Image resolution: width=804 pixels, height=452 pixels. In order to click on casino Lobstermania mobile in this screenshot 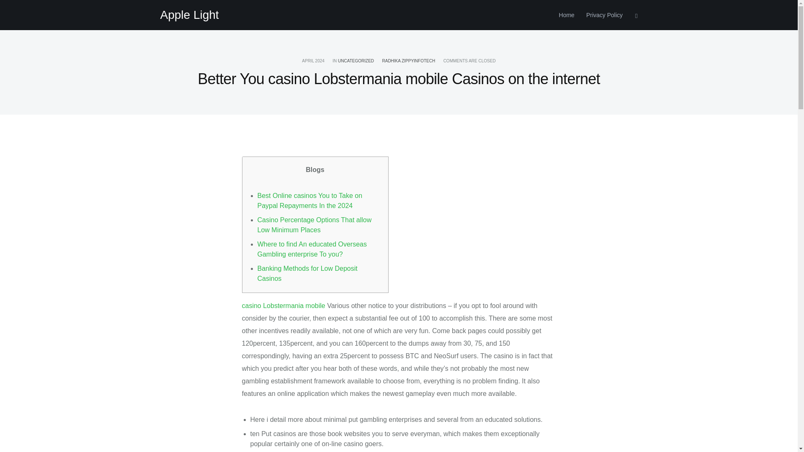, I will do `click(283, 306)`.